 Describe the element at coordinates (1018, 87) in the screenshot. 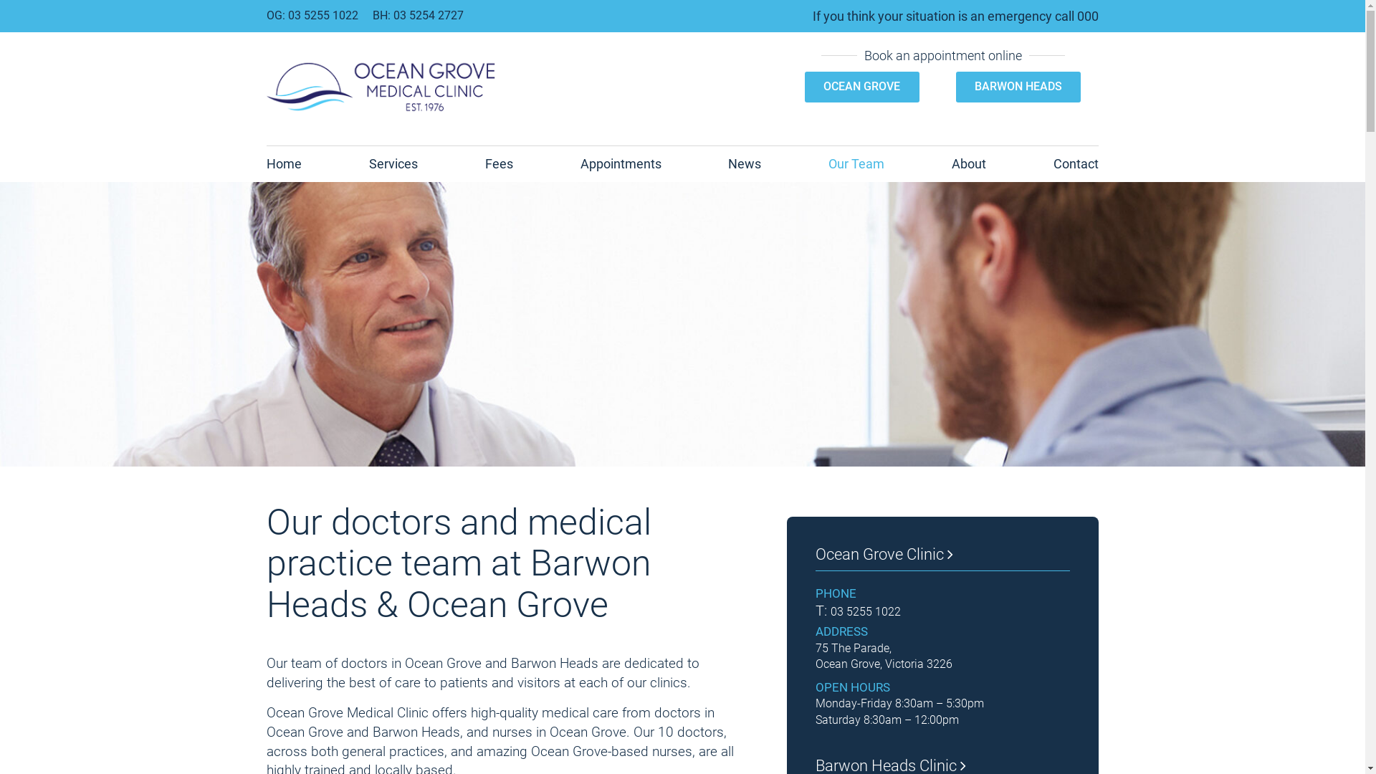

I see `BARWON HEADS` at that location.